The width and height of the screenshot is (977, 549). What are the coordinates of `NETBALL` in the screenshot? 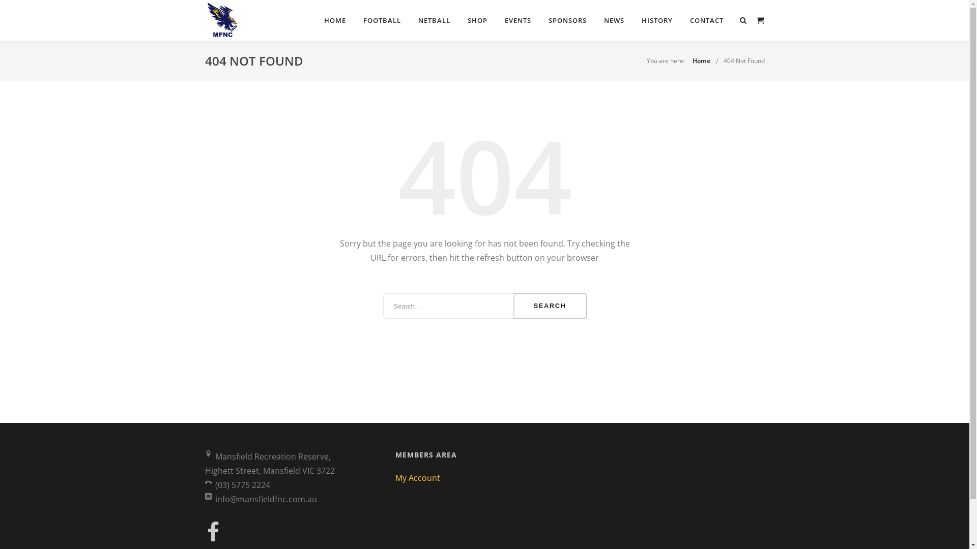 It's located at (435, 20).